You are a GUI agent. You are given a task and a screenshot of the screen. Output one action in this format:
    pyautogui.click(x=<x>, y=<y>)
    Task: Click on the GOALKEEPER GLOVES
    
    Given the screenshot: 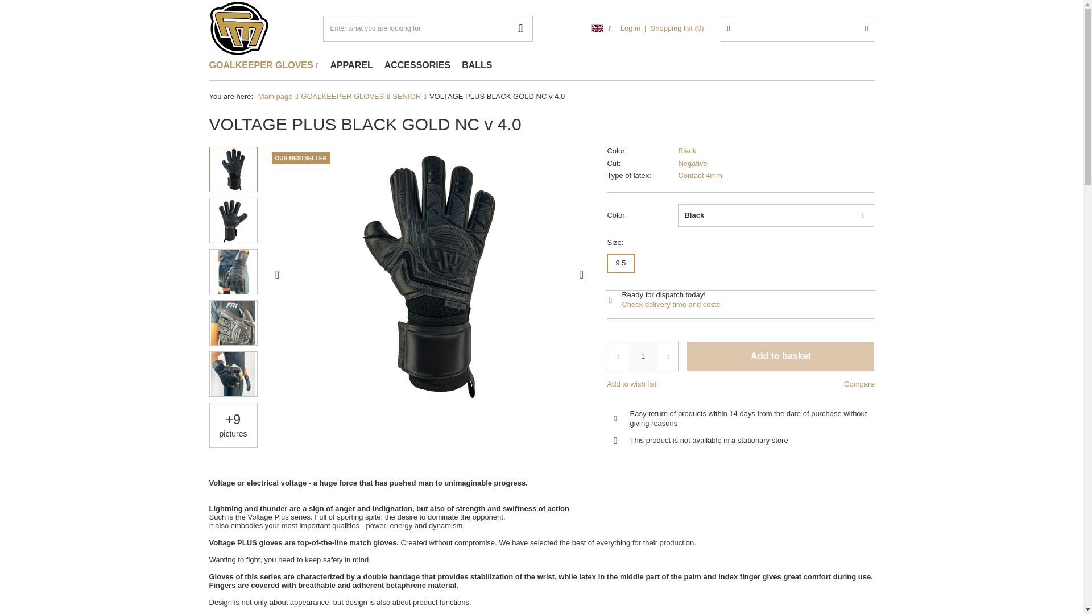 What is the action you would take?
    pyautogui.click(x=264, y=65)
    